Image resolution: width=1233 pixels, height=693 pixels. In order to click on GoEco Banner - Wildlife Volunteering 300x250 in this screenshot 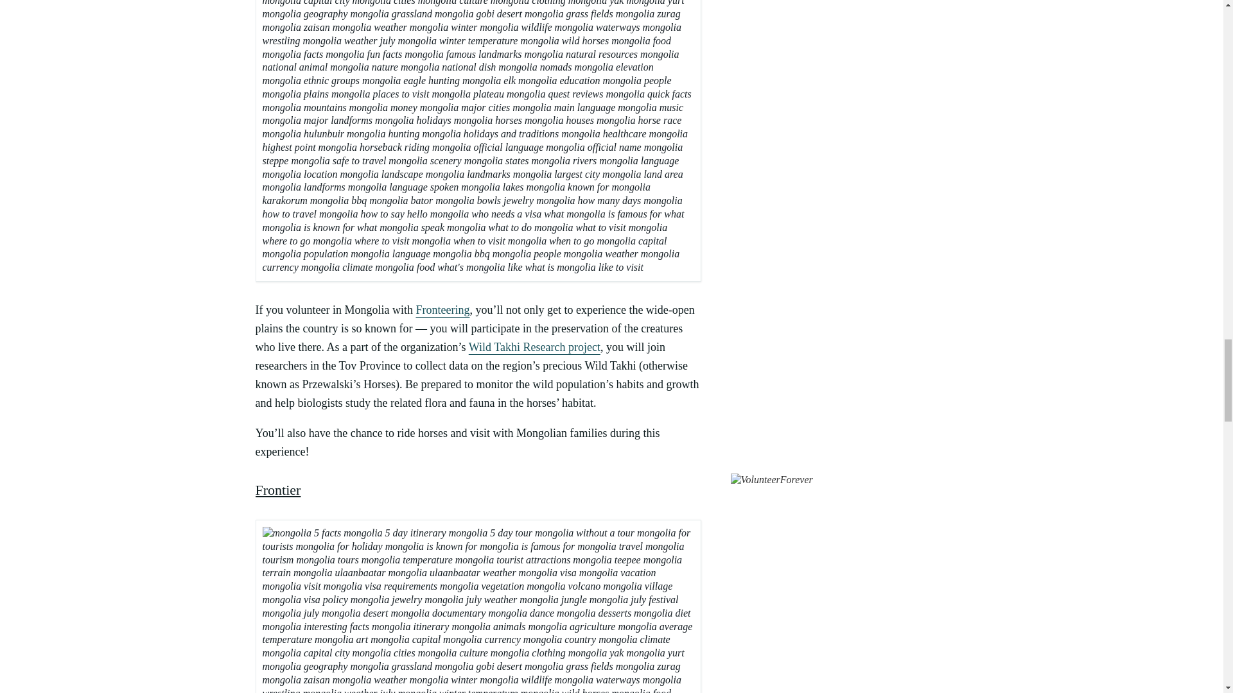, I will do `click(772, 480)`.